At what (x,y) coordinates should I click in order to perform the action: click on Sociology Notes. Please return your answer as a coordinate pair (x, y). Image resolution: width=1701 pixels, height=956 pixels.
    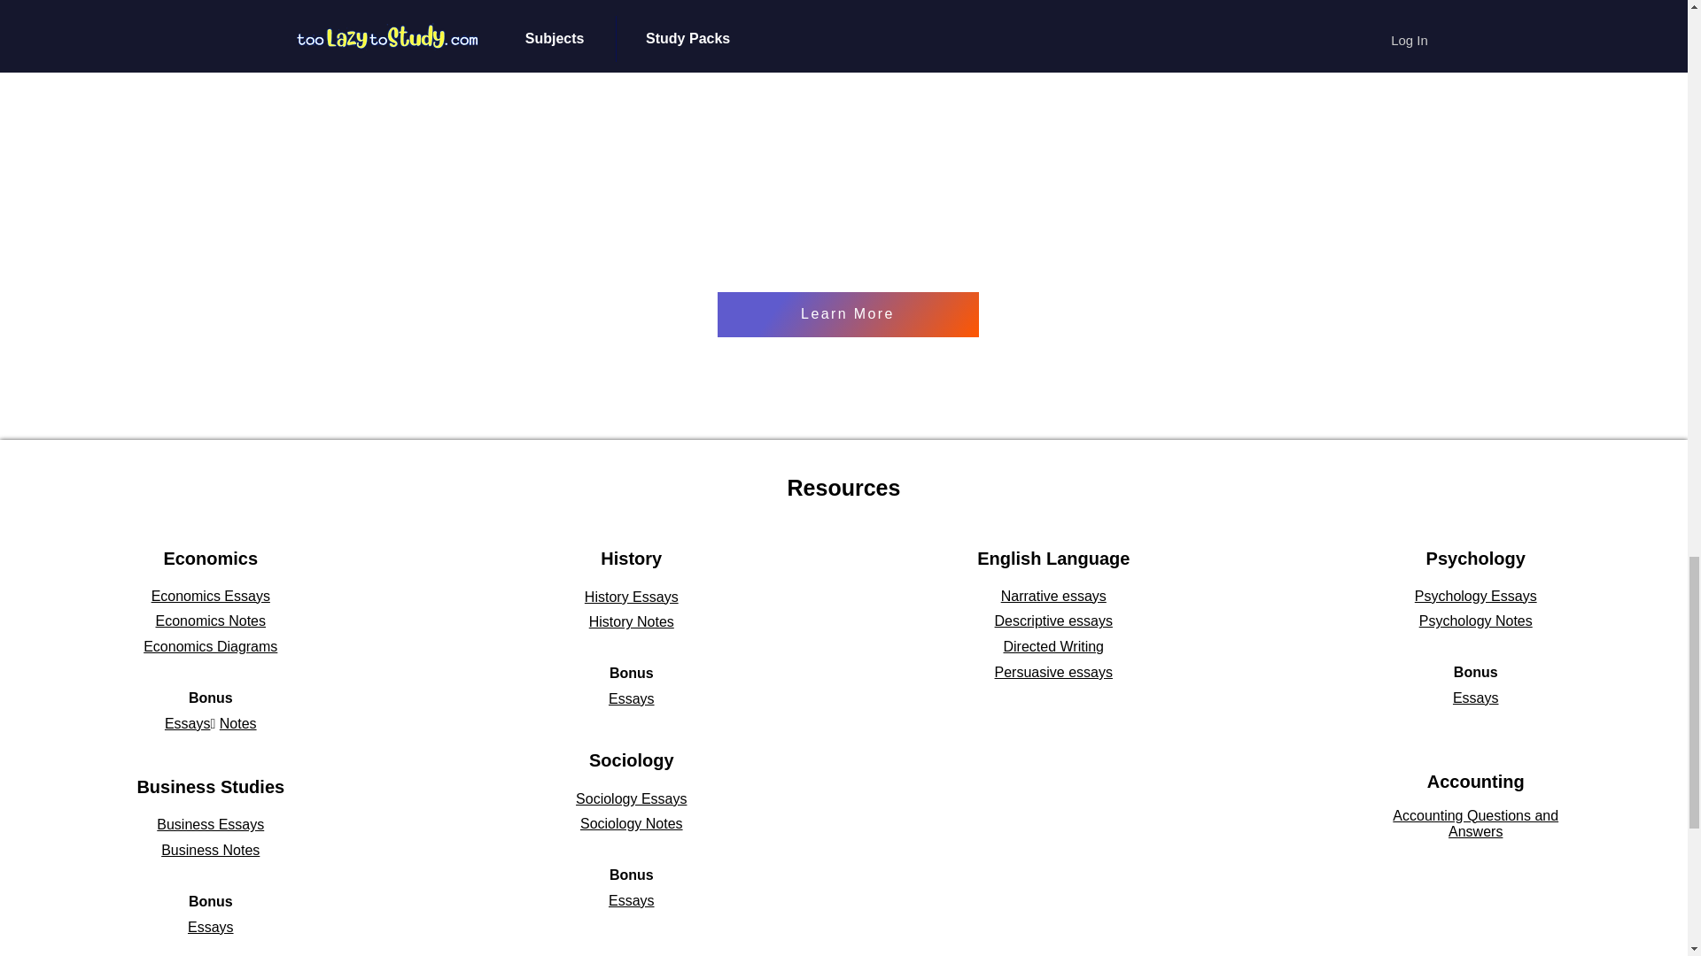
    Looking at the image, I should click on (631, 823).